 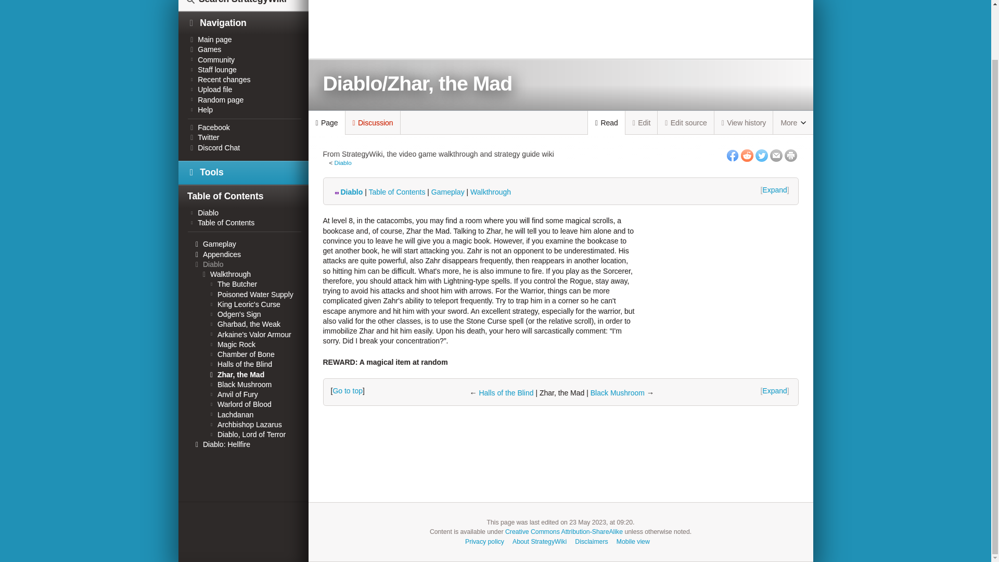 What do you see at coordinates (342, 162) in the screenshot?
I see `Diablo` at bounding box center [342, 162].